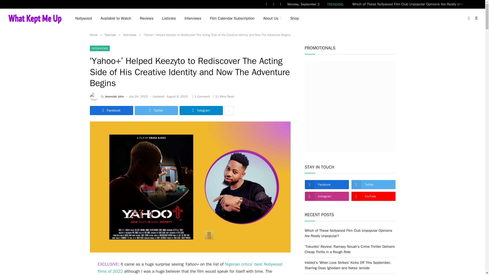  What do you see at coordinates (201, 111) in the screenshot?
I see `Share on Telegram` at bounding box center [201, 111].